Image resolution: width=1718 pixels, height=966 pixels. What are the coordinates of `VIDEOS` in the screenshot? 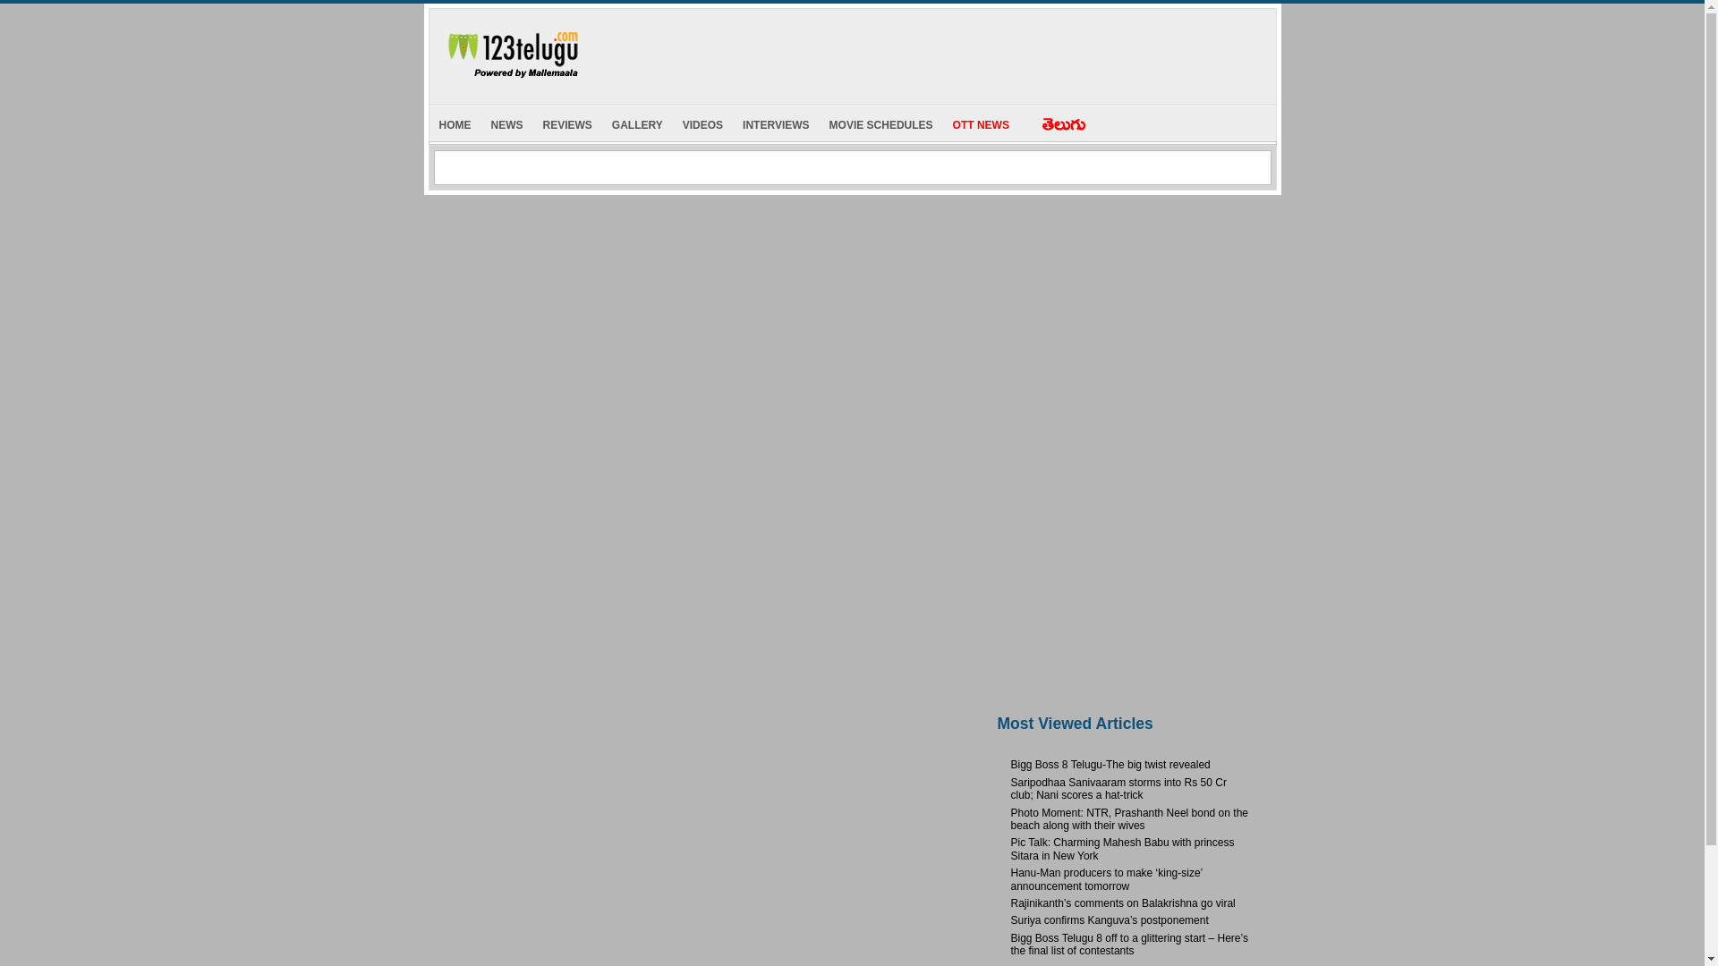 It's located at (703, 122).